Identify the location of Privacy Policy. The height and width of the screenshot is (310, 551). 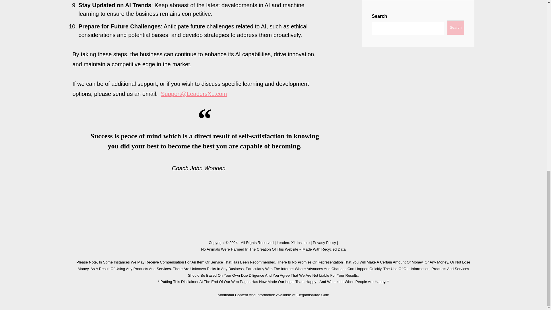
(324, 243).